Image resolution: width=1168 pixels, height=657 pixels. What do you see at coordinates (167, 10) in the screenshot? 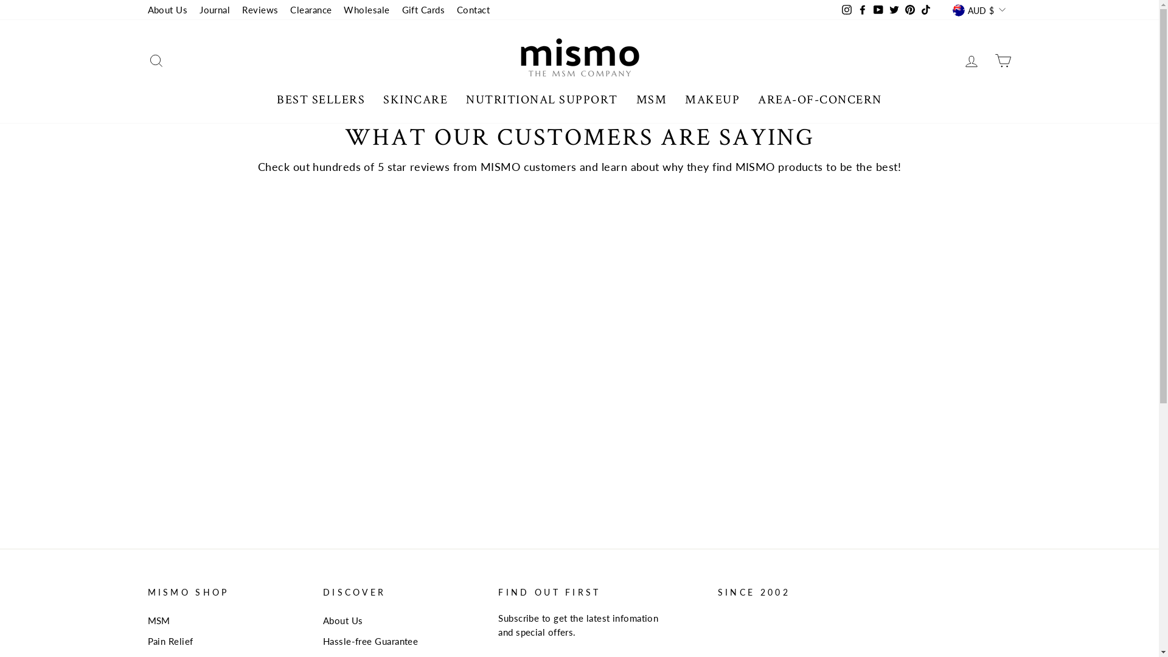
I see `About Us` at bounding box center [167, 10].